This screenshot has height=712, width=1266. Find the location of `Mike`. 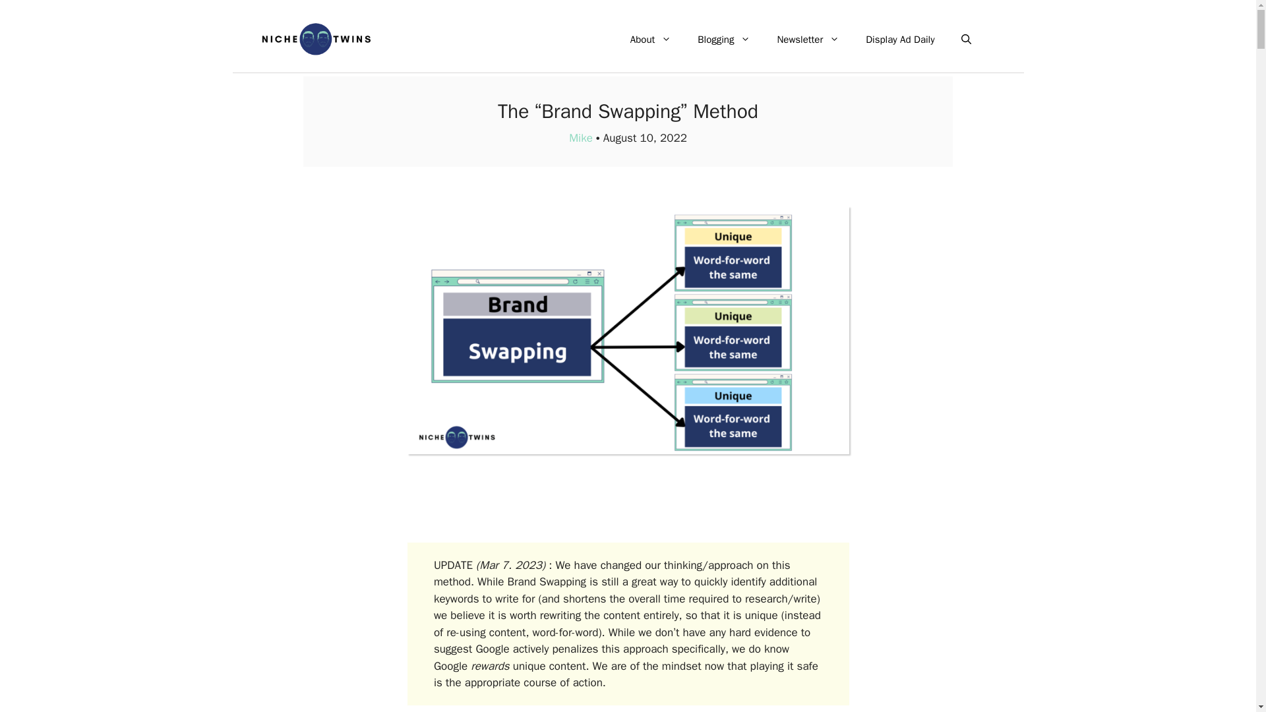

Mike is located at coordinates (580, 138).